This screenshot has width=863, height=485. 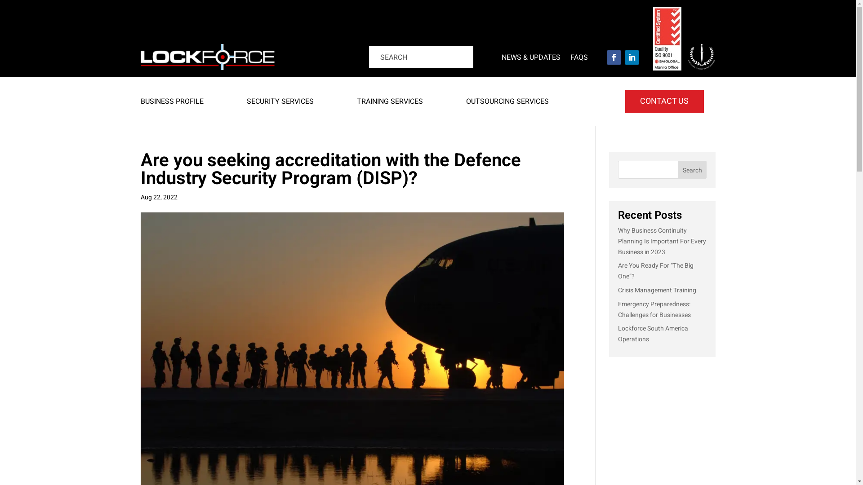 What do you see at coordinates (207, 57) in the screenshot?
I see `logo` at bounding box center [207, 57].